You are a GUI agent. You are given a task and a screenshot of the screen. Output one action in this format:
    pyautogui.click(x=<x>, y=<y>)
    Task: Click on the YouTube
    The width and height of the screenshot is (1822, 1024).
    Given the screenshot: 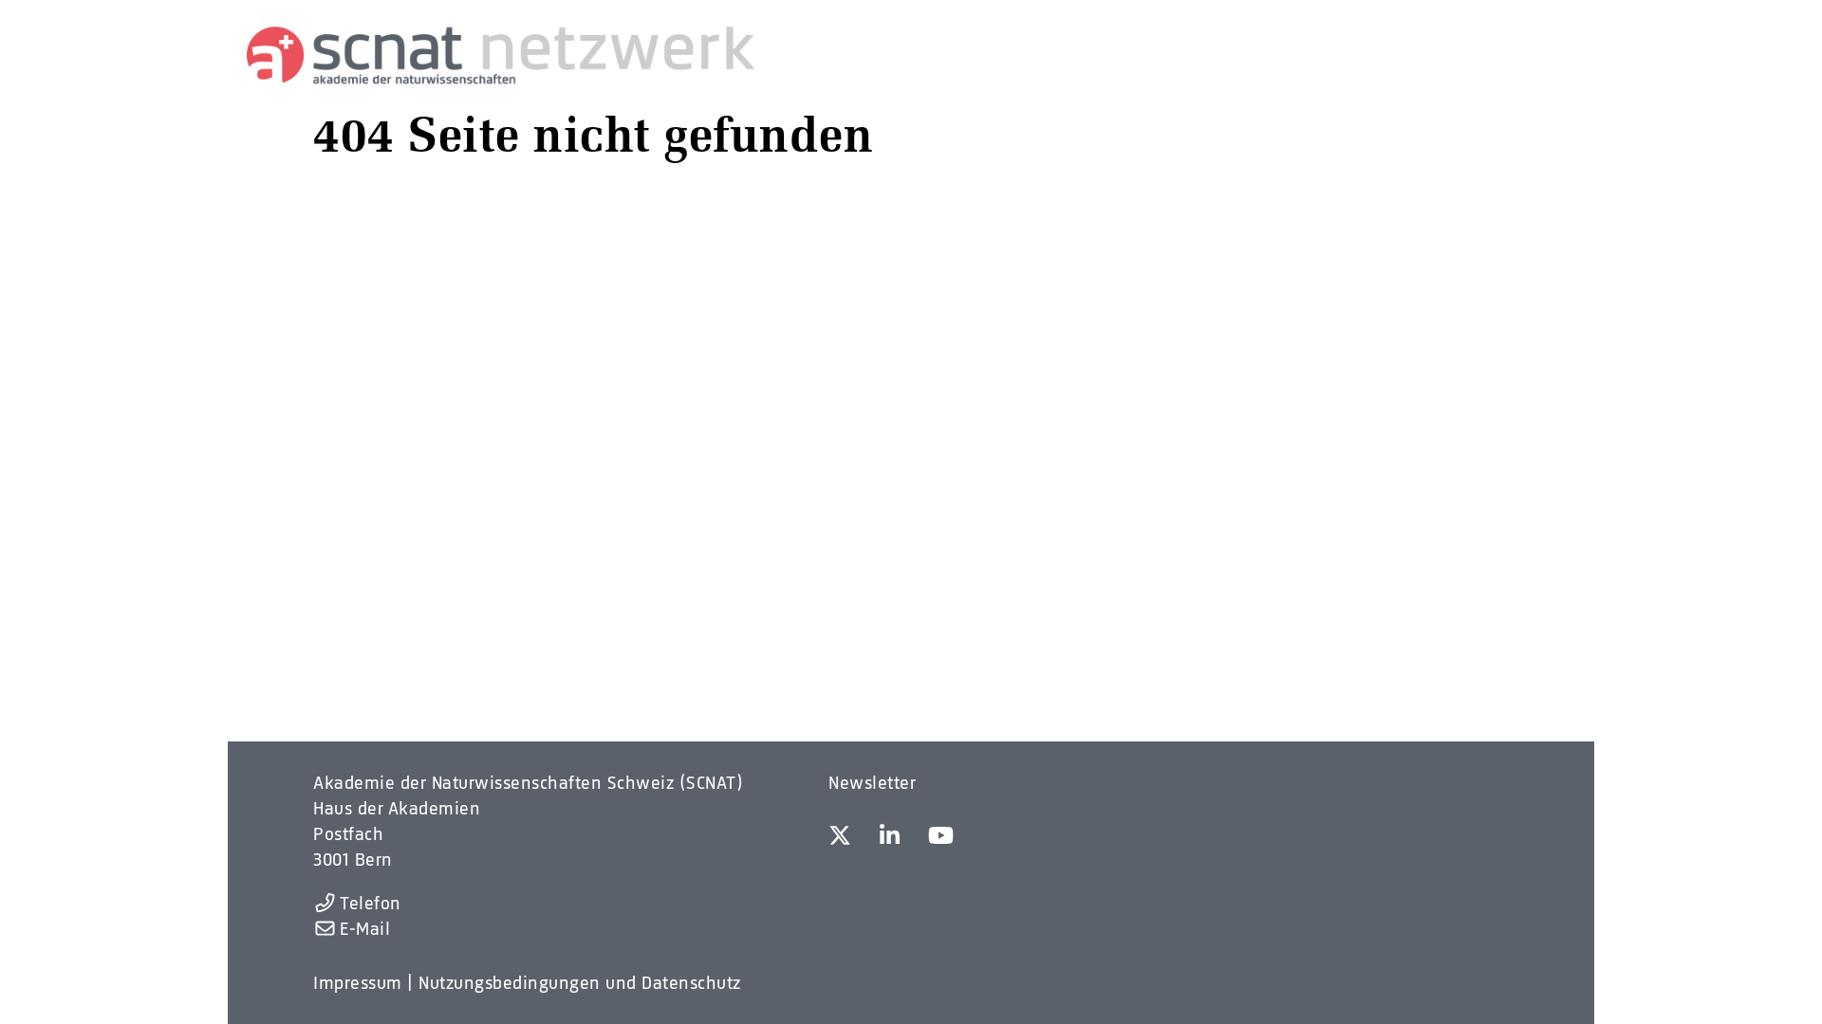 What is the action you would take?
    pyautogui.click(x=941, y=838)
    